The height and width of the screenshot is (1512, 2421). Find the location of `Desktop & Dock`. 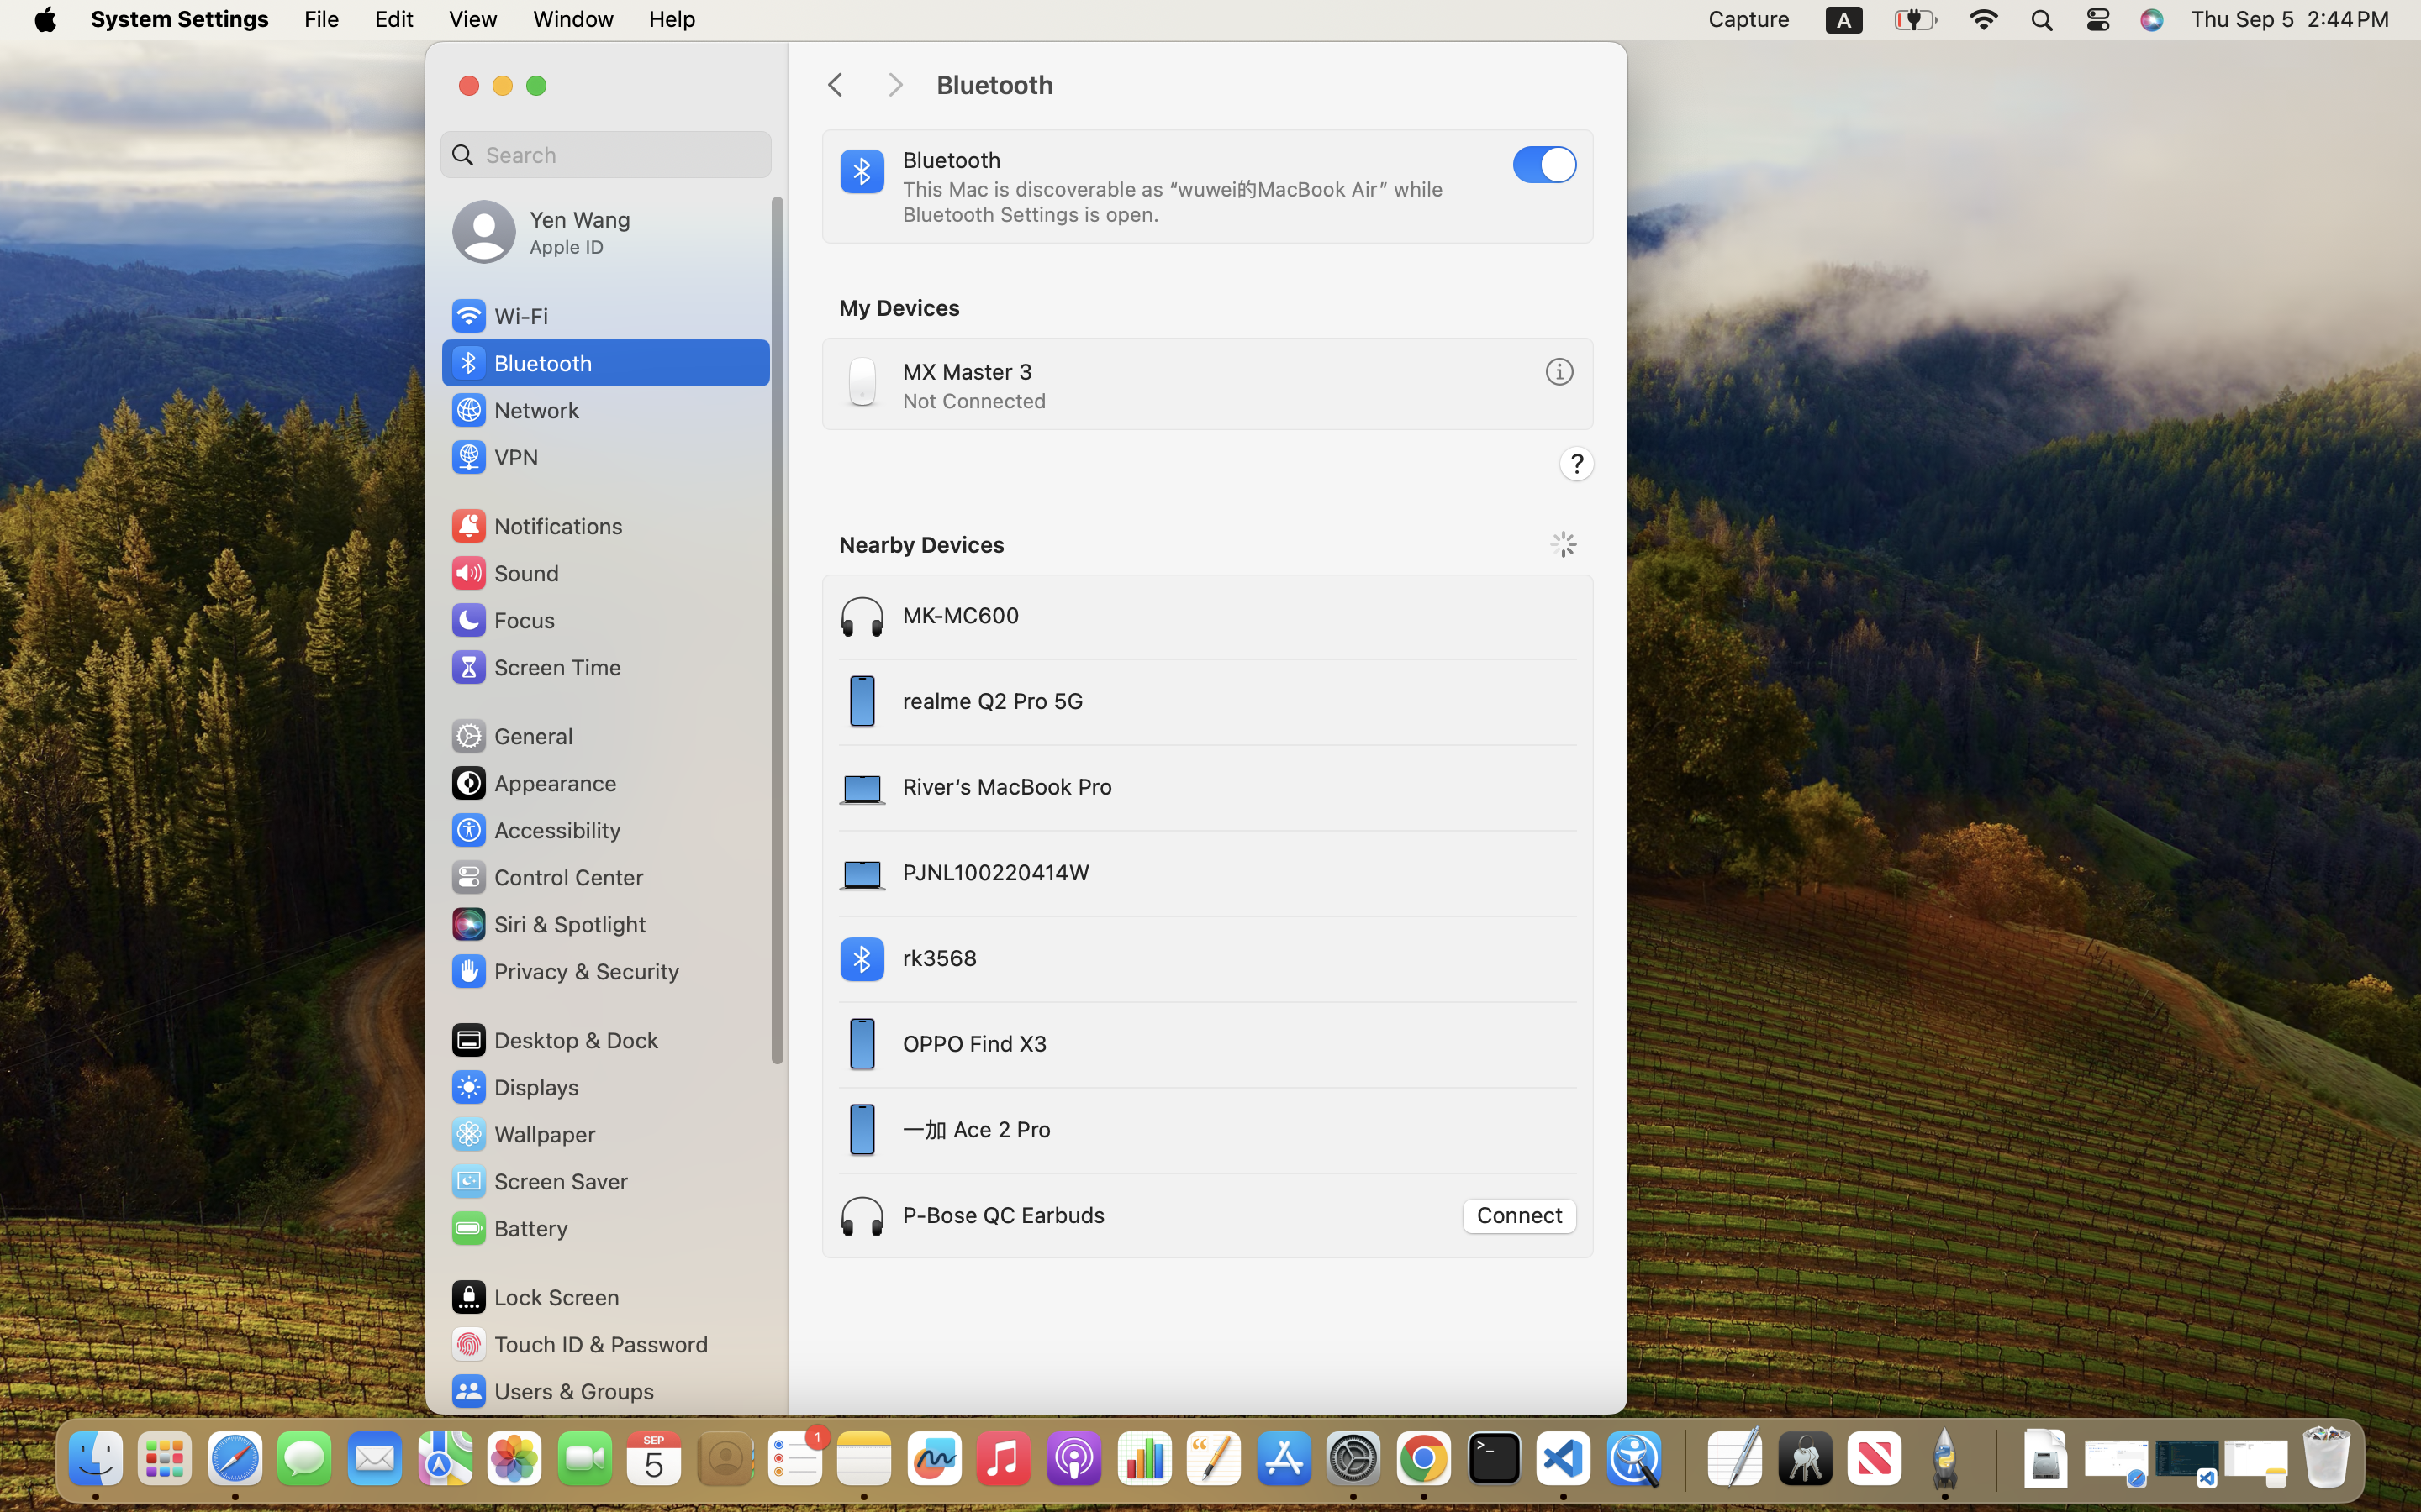

Desktop & Dock is located at coordinates (553, 1040).